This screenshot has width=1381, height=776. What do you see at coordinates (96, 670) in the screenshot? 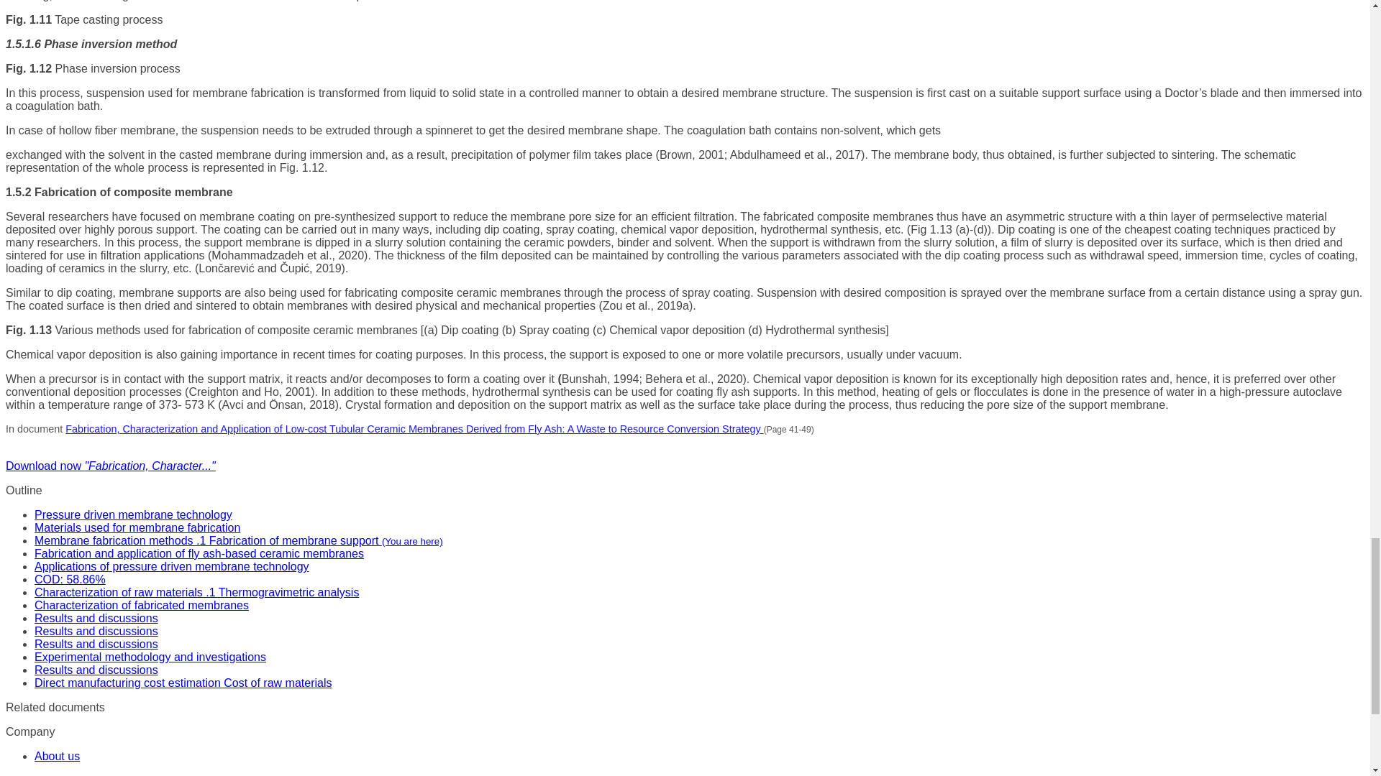
I see `Results and discussions` at bounding box center [96, 670].